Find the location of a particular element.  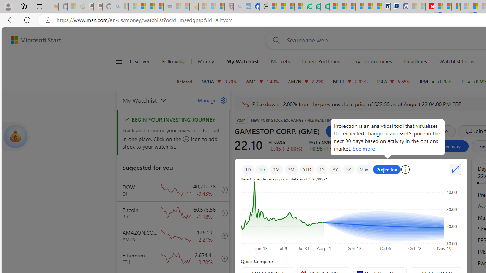

1Y is located at coordinates (322, 169).